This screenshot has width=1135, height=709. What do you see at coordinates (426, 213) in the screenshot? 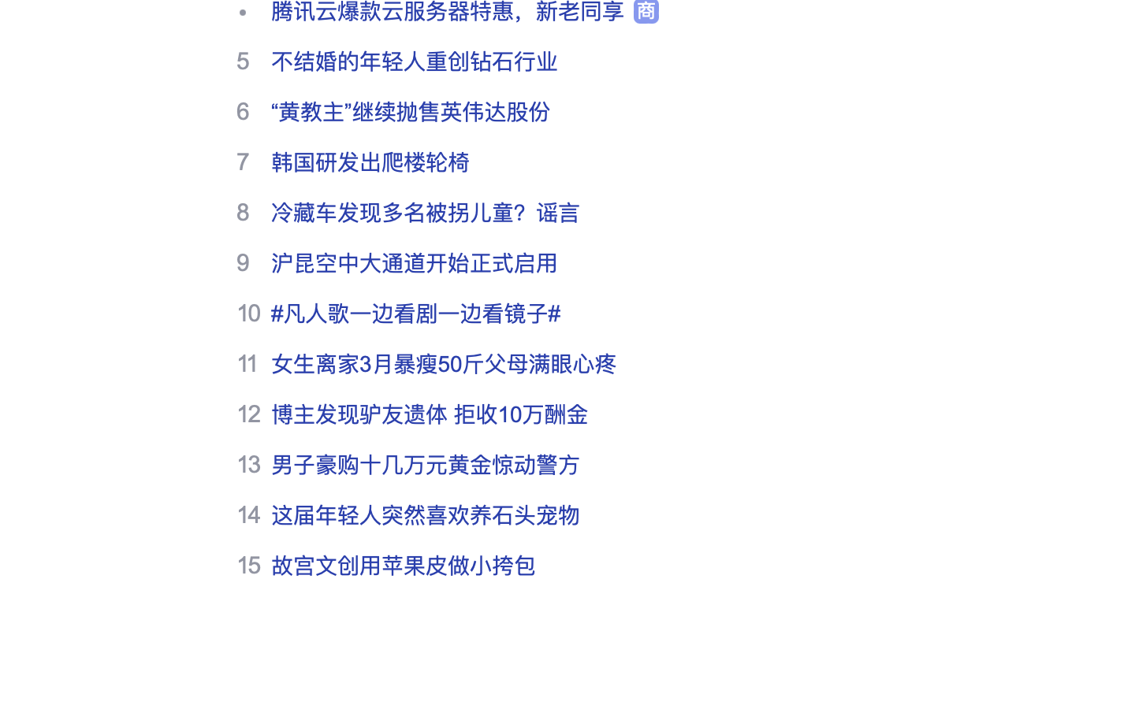
I see `冷藏车发现多名被拐儿童？谣言` at bounding box center [426, 213].